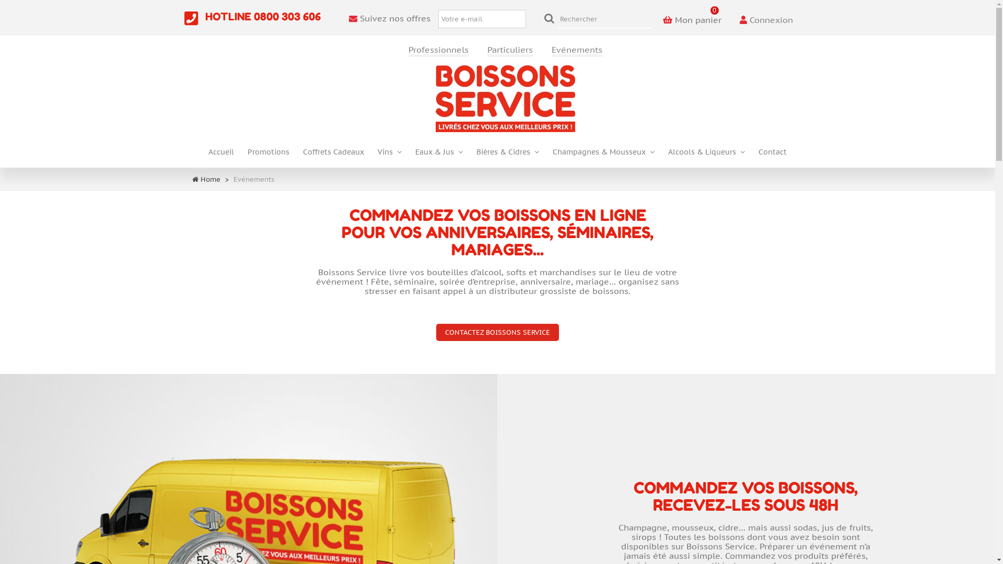 The width and height of the screenshot is (1003, 564). What do you see at coordinates (497, 332) in the screenshot?
I see `CONTACTEZ BOISSONS SERVICE` at bounding box center [497, 332].